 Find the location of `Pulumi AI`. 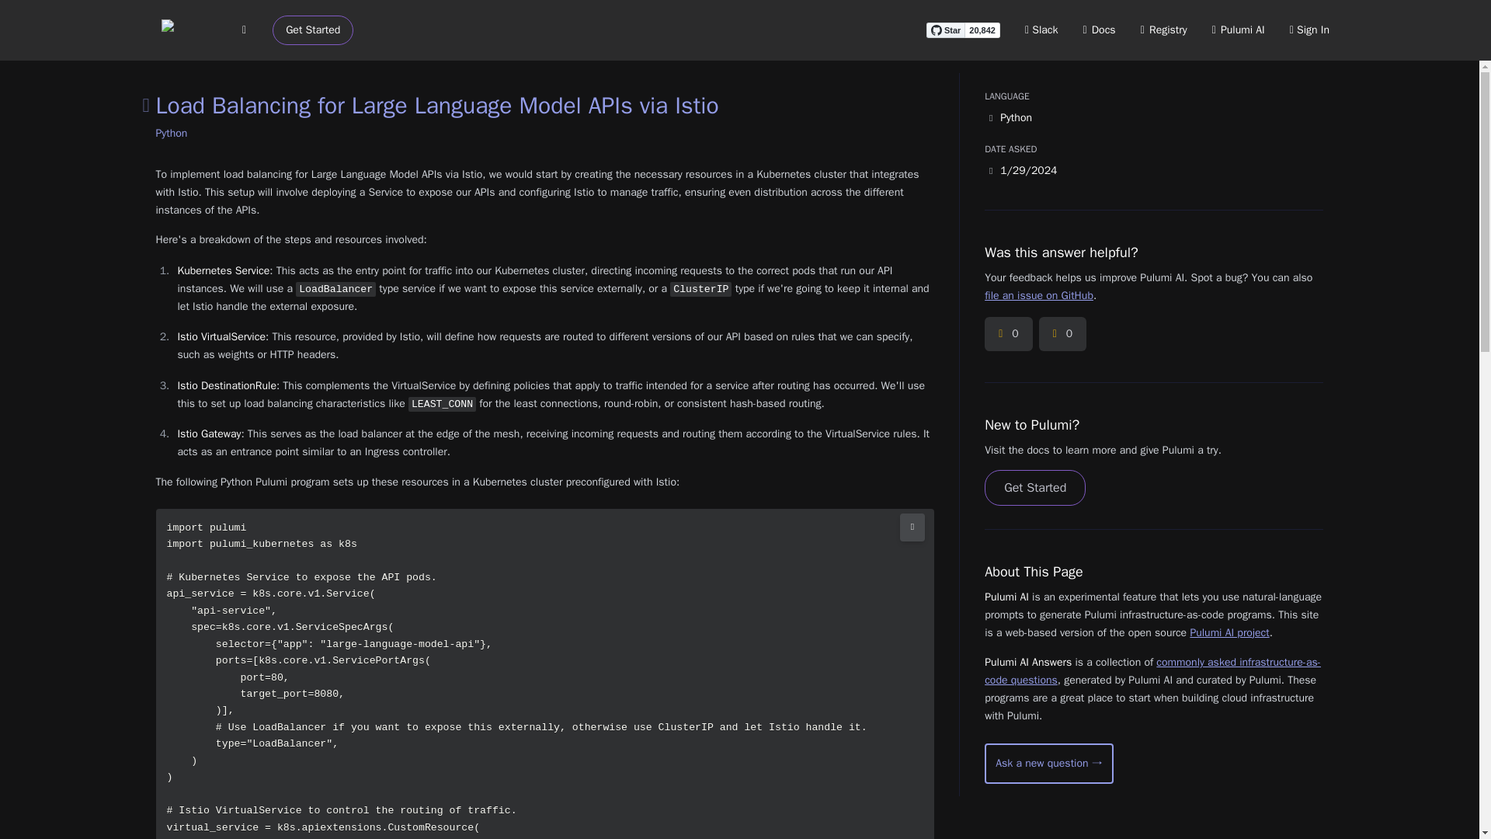

Pulumi AI is located at coordinates (1238, 30).